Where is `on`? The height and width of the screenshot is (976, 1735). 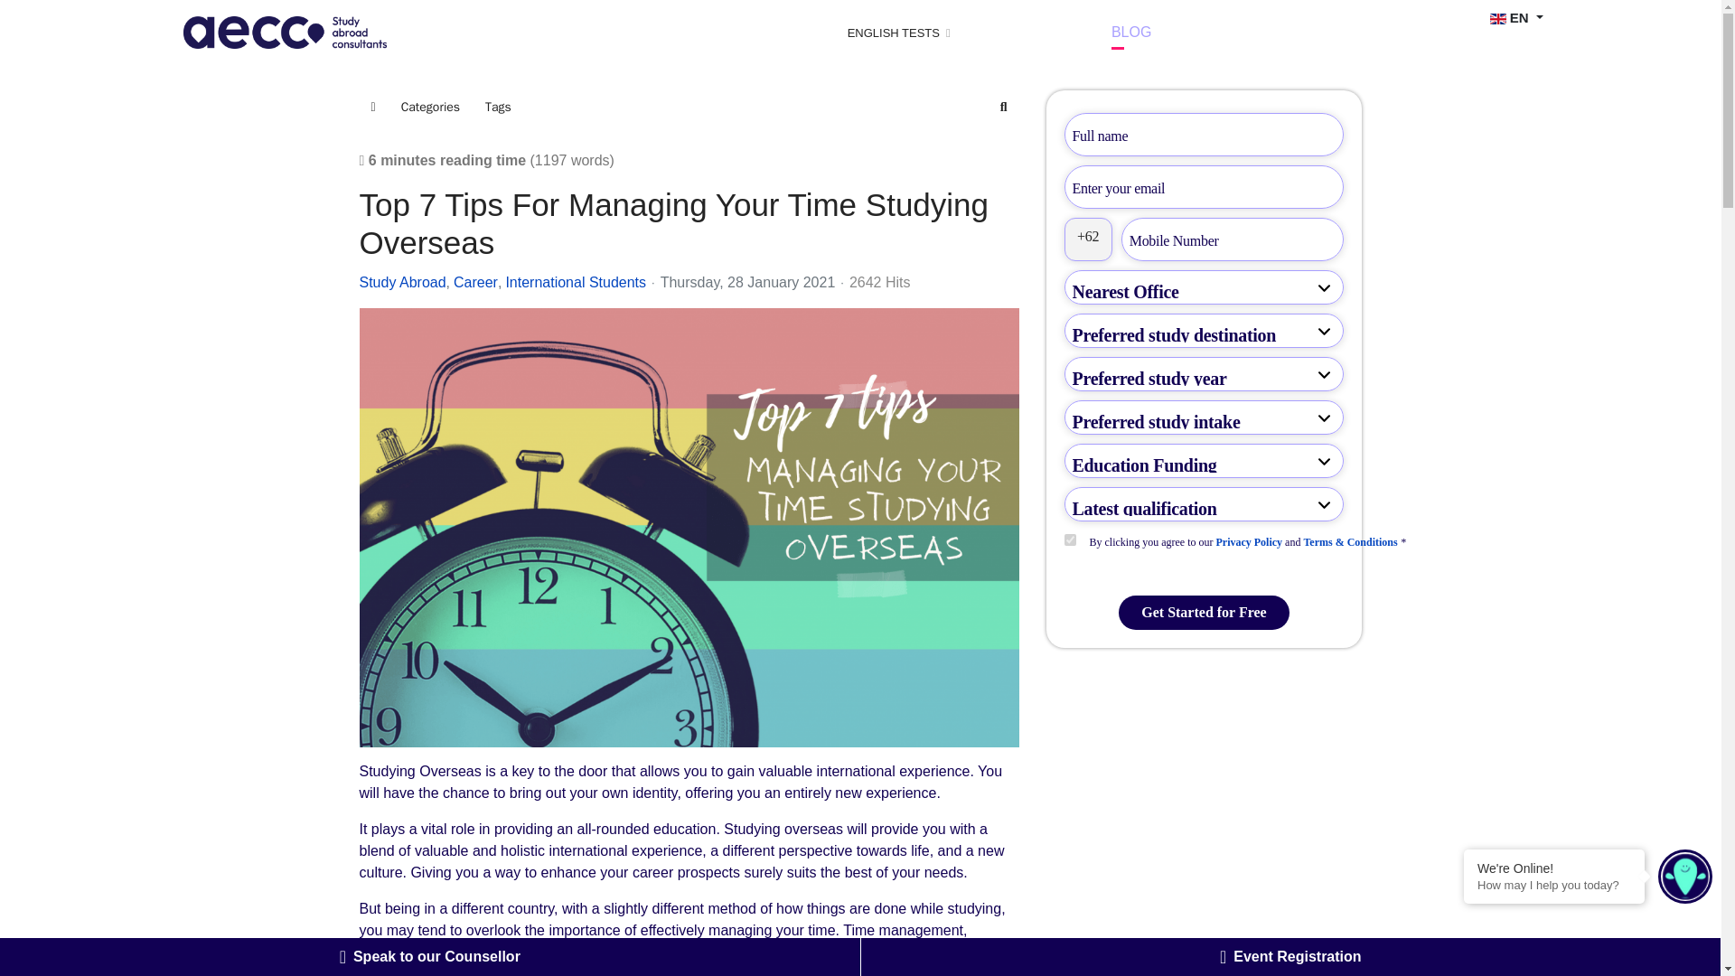
on is located at coordinates (1070, 539).